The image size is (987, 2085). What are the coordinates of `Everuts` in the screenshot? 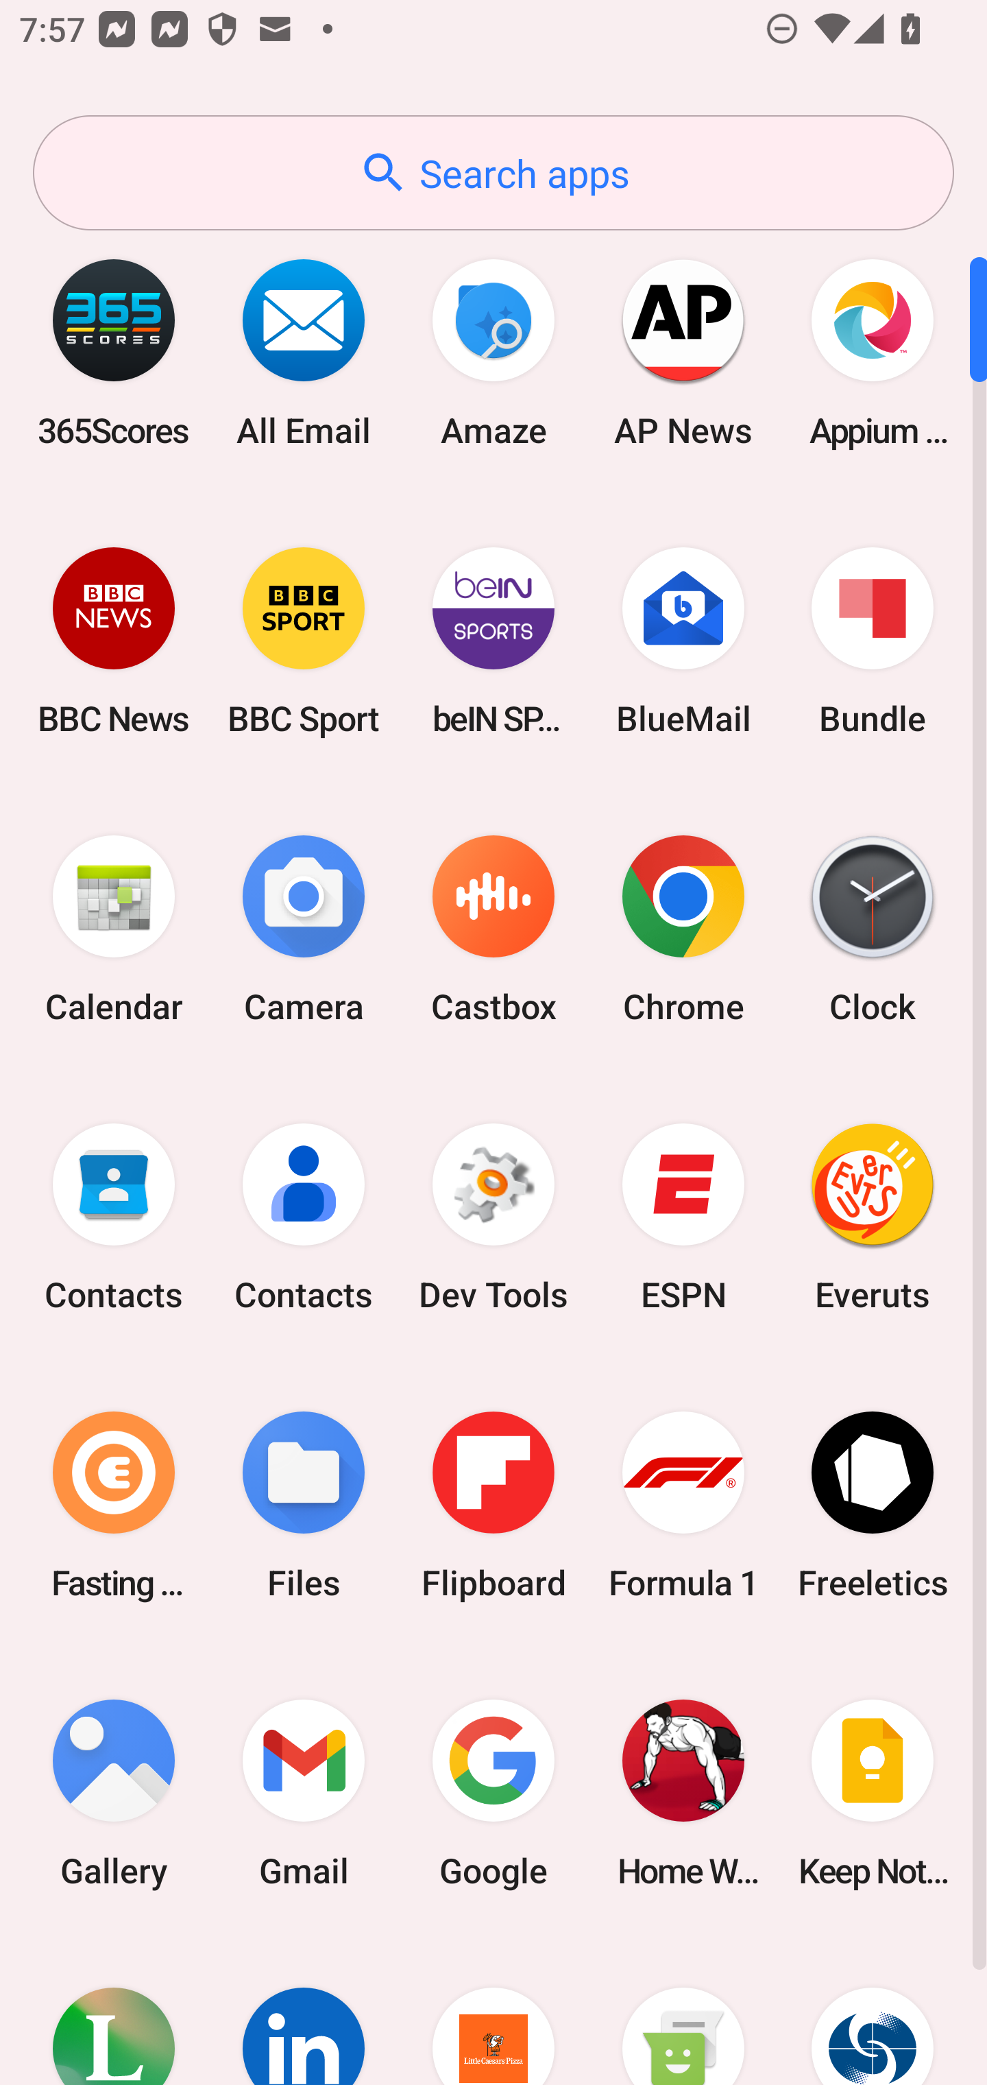 It's located at (873, 1217).